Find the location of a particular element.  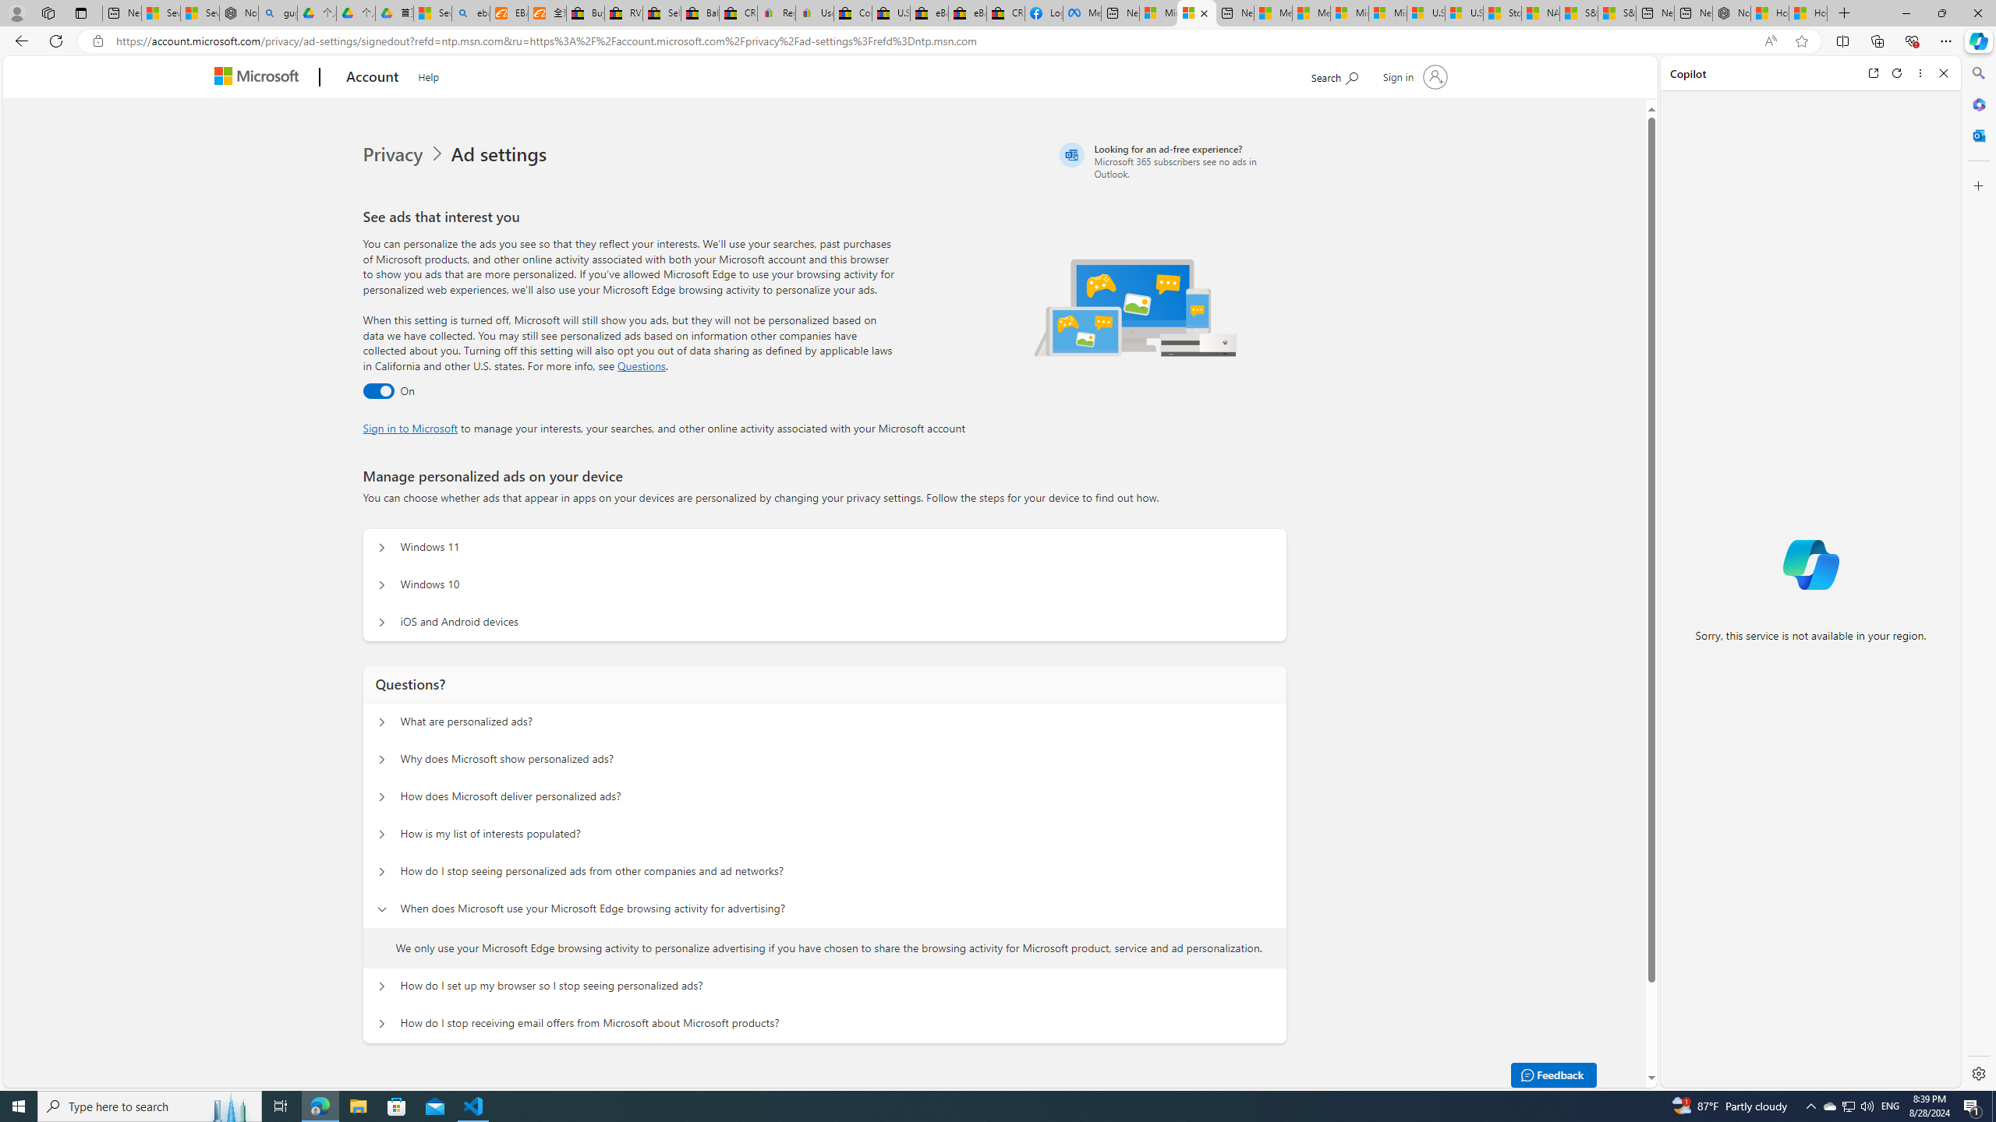

Outlook is located at coordinates (1977, 135).